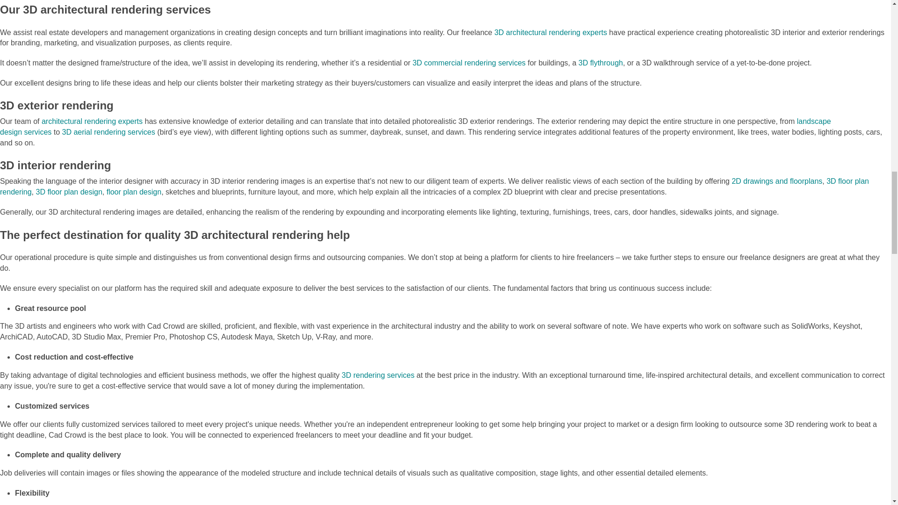 Image resolution: width=898 pixels, height=505 pixels. I want to click on 3D rendering services, so click(378, 375).